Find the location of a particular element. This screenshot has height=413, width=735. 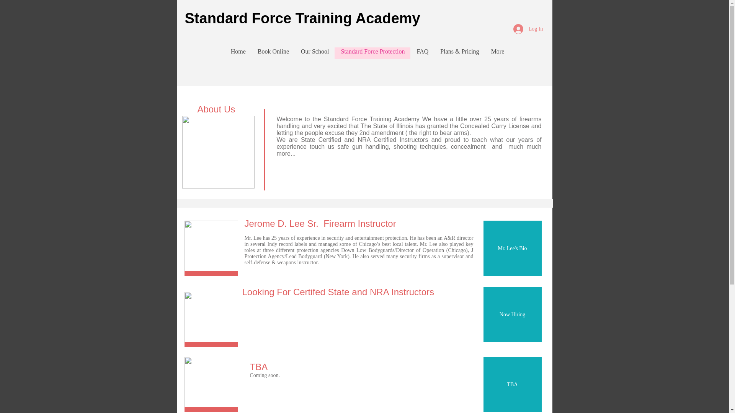

Our School is located at coordinates (314, 54).